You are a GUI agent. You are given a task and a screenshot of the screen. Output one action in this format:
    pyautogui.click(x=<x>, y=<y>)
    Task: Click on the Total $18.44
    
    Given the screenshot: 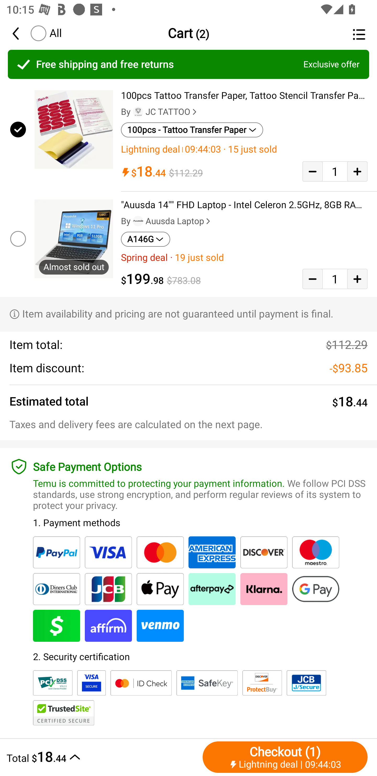 What is the action you would take?
    pyautogui.click(x=102, y=757)
    